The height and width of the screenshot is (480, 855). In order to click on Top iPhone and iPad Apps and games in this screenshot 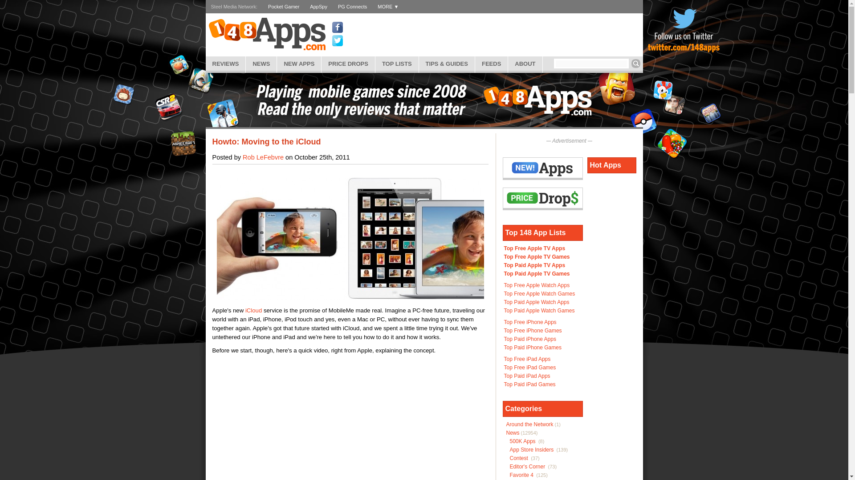, I will do `click(397, 63)`.